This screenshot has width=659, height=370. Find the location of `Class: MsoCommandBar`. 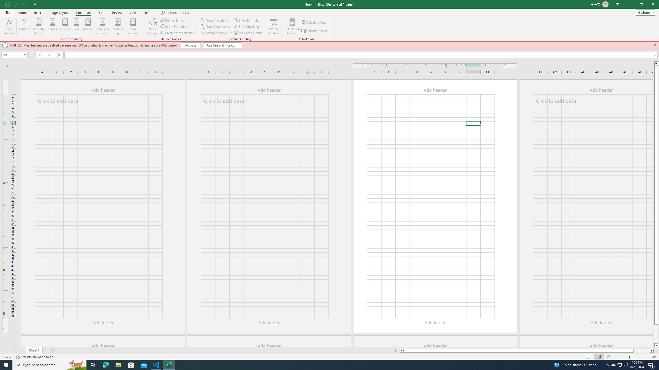

Class: MsoCommandBar is located at coordinates (329, 21).